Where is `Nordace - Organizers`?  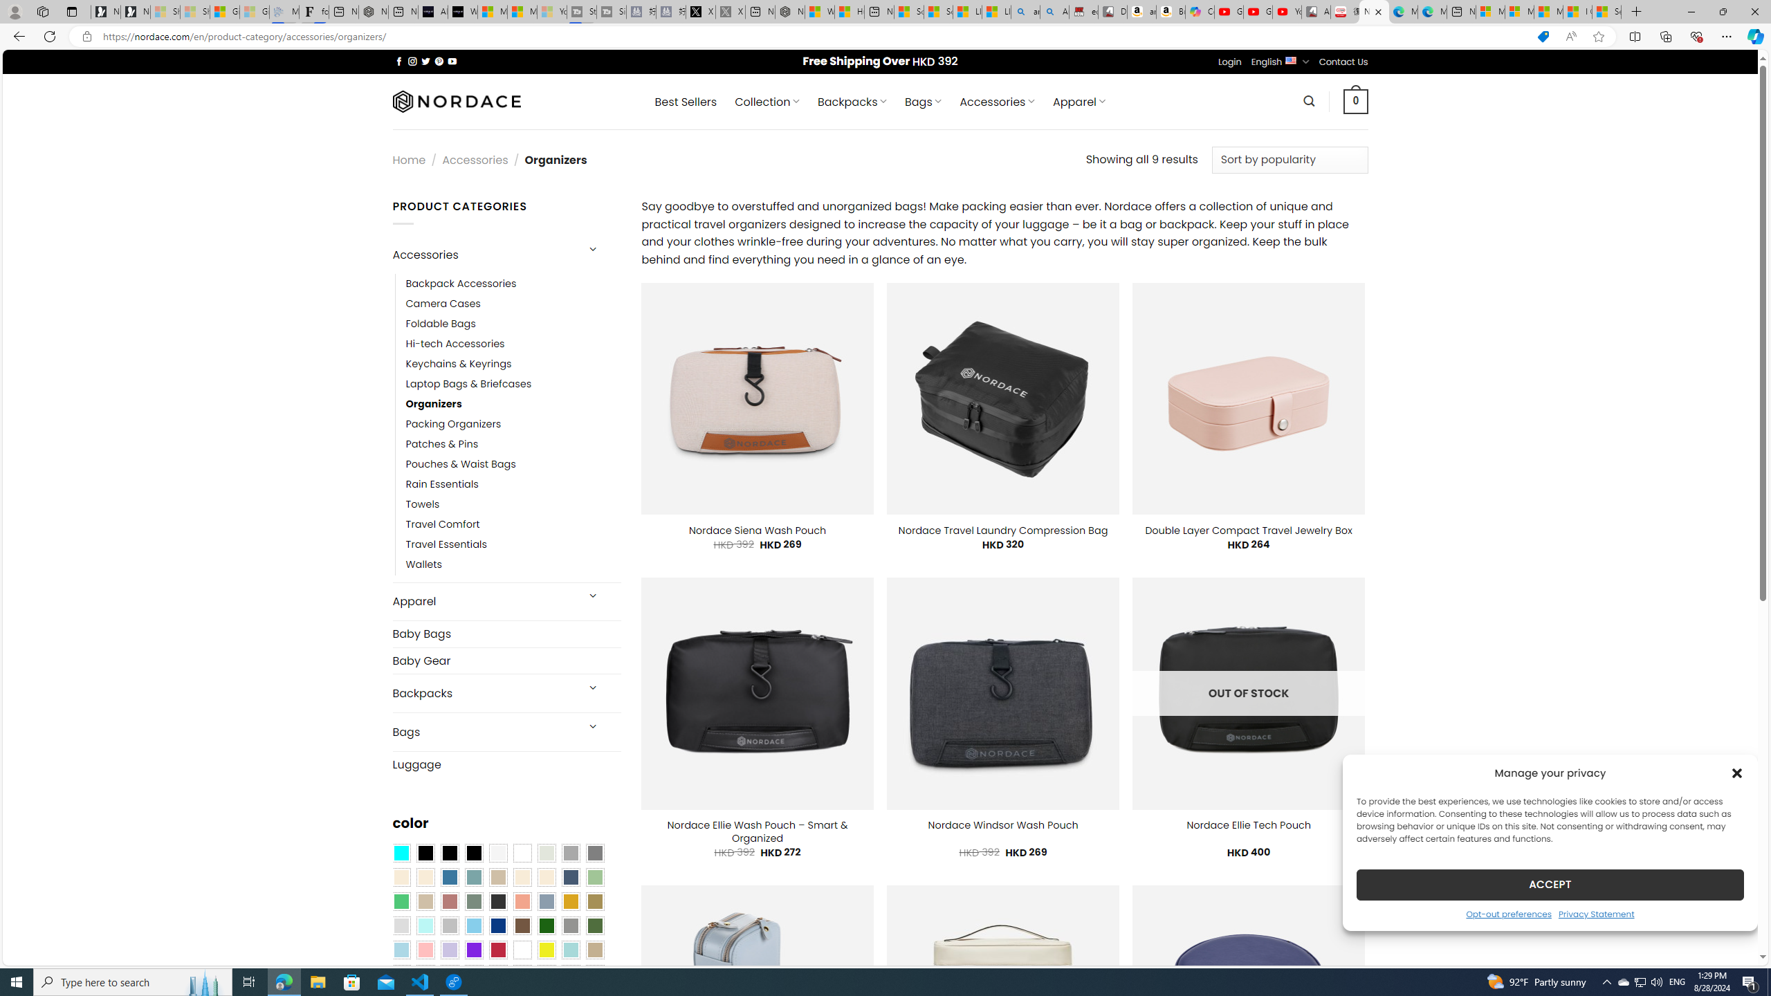
Nordace - Organizers is located at coordinates (1374, 12).